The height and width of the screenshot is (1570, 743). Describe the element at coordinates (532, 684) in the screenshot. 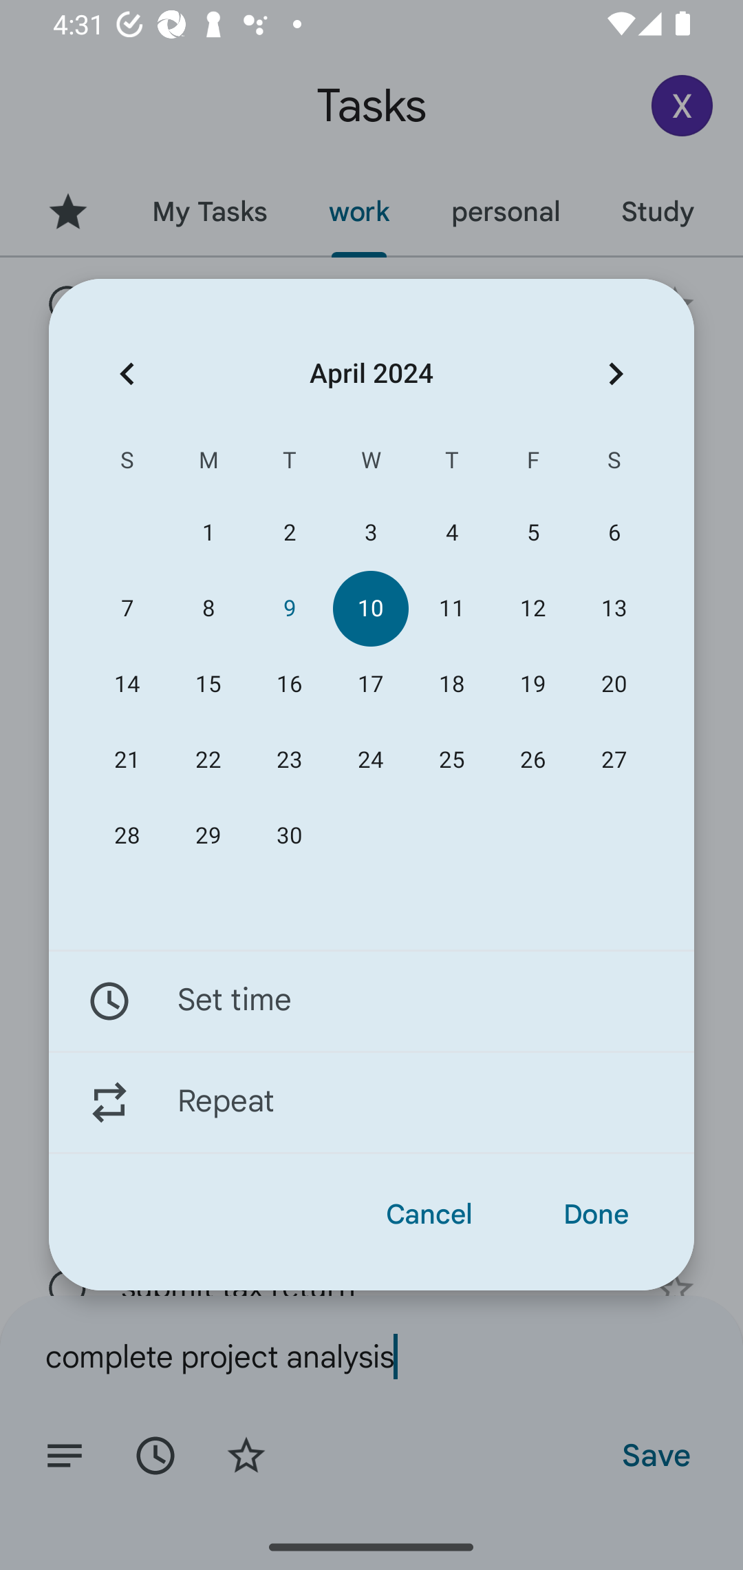

I see `19 19 April 2024` at that location.